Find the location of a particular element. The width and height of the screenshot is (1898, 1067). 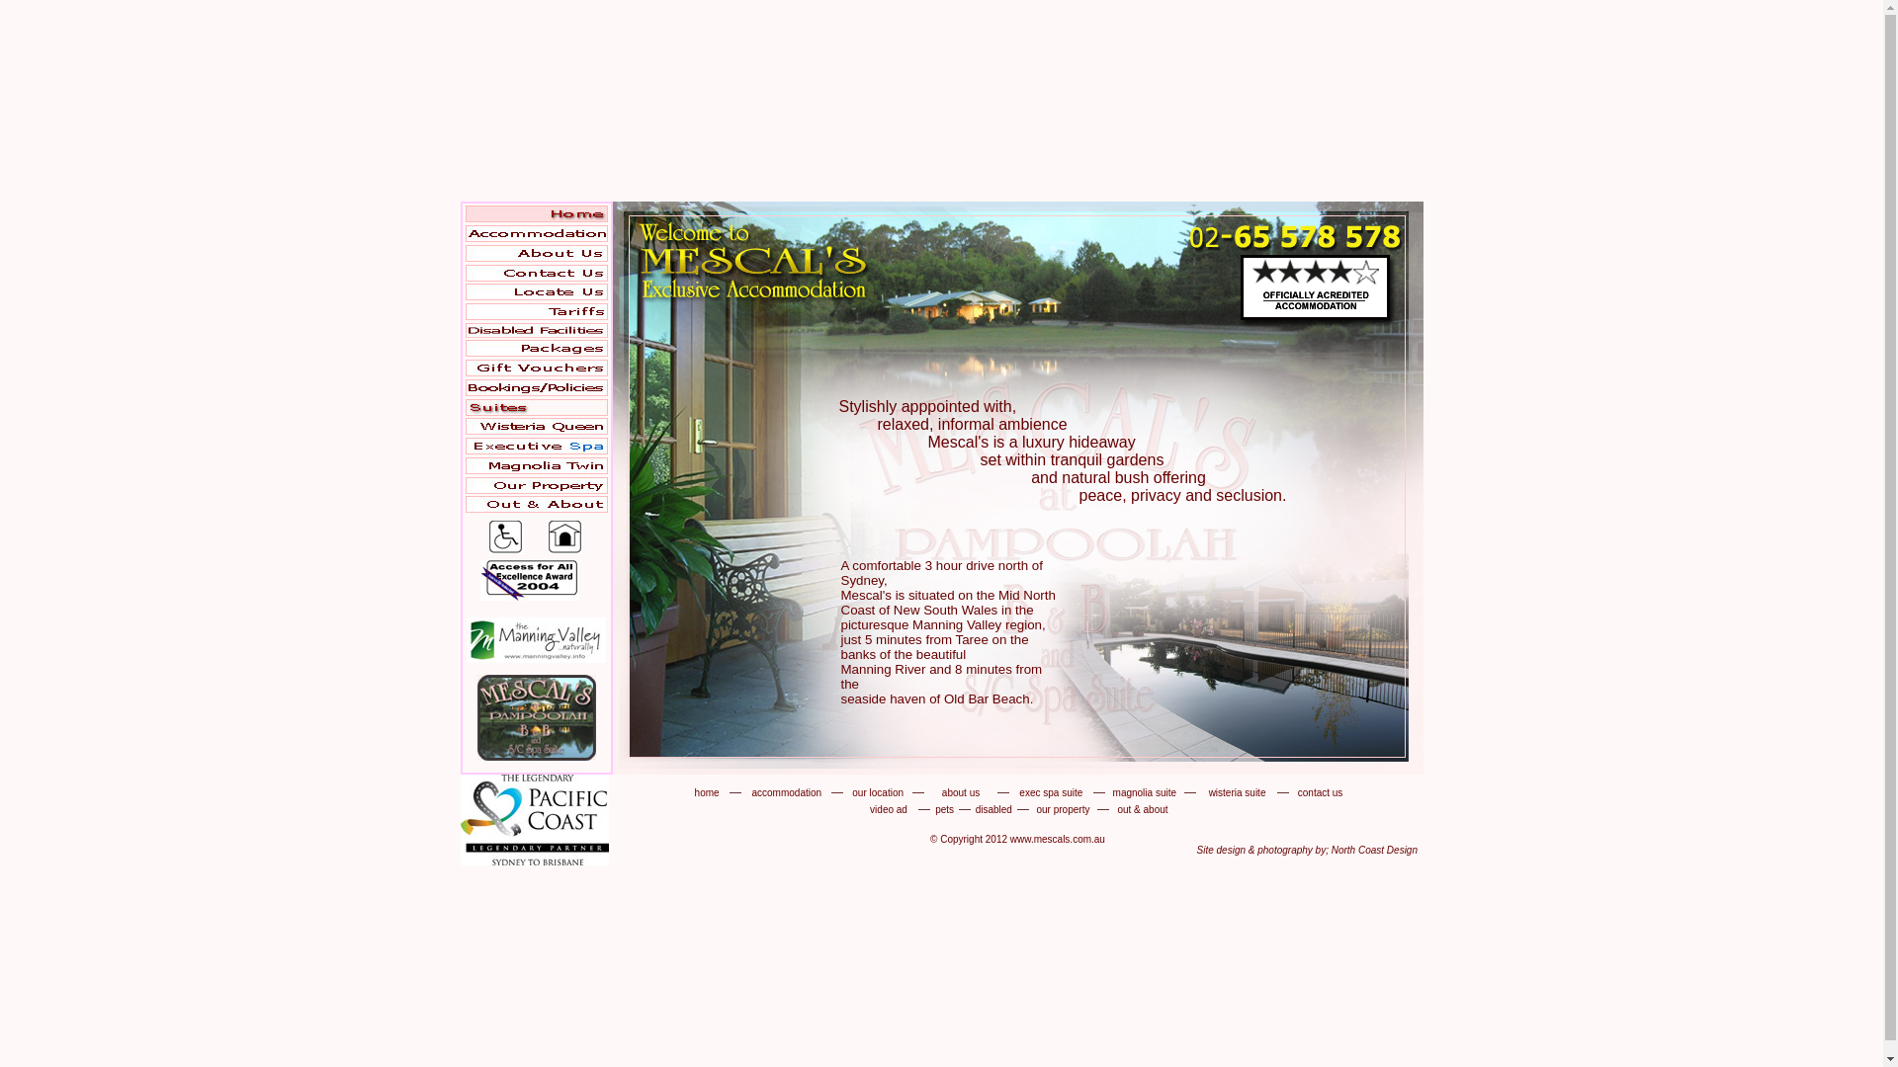

Manning Valley Tourist information is located at coordinates (536, 658).